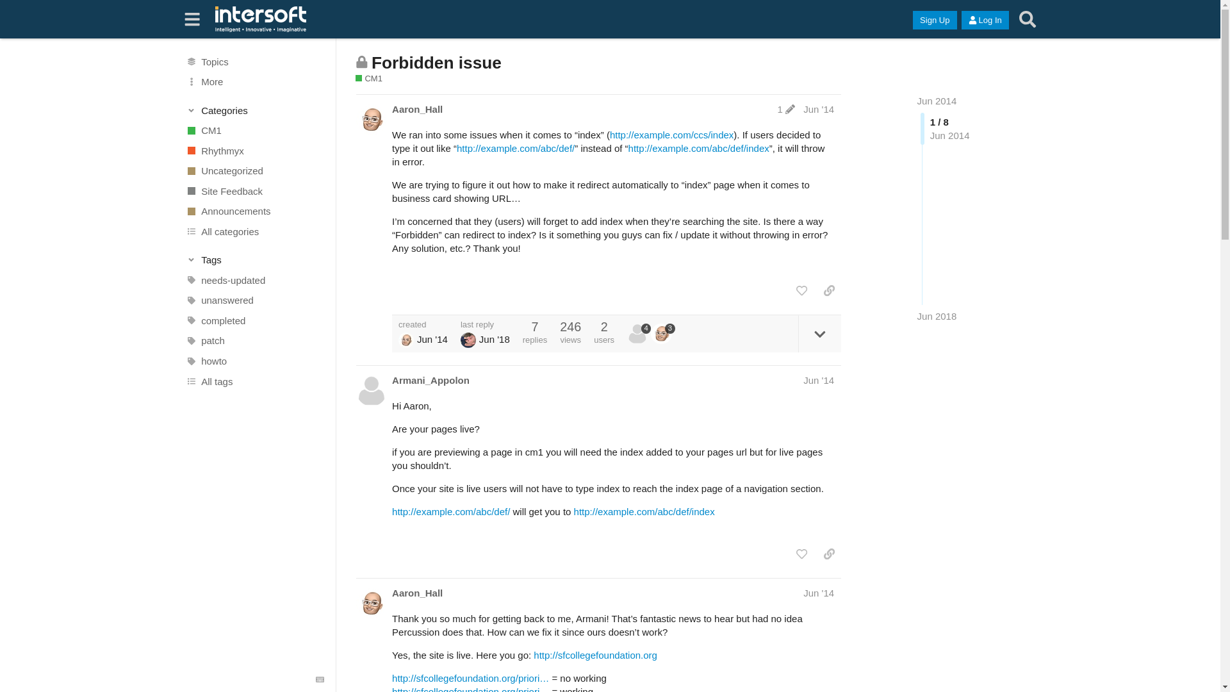 Image resolution: width=1230 pixels, height=692 pixels. Describe the element at coordinates (255, 260) in the screenshot. I see `Tags` at that location.